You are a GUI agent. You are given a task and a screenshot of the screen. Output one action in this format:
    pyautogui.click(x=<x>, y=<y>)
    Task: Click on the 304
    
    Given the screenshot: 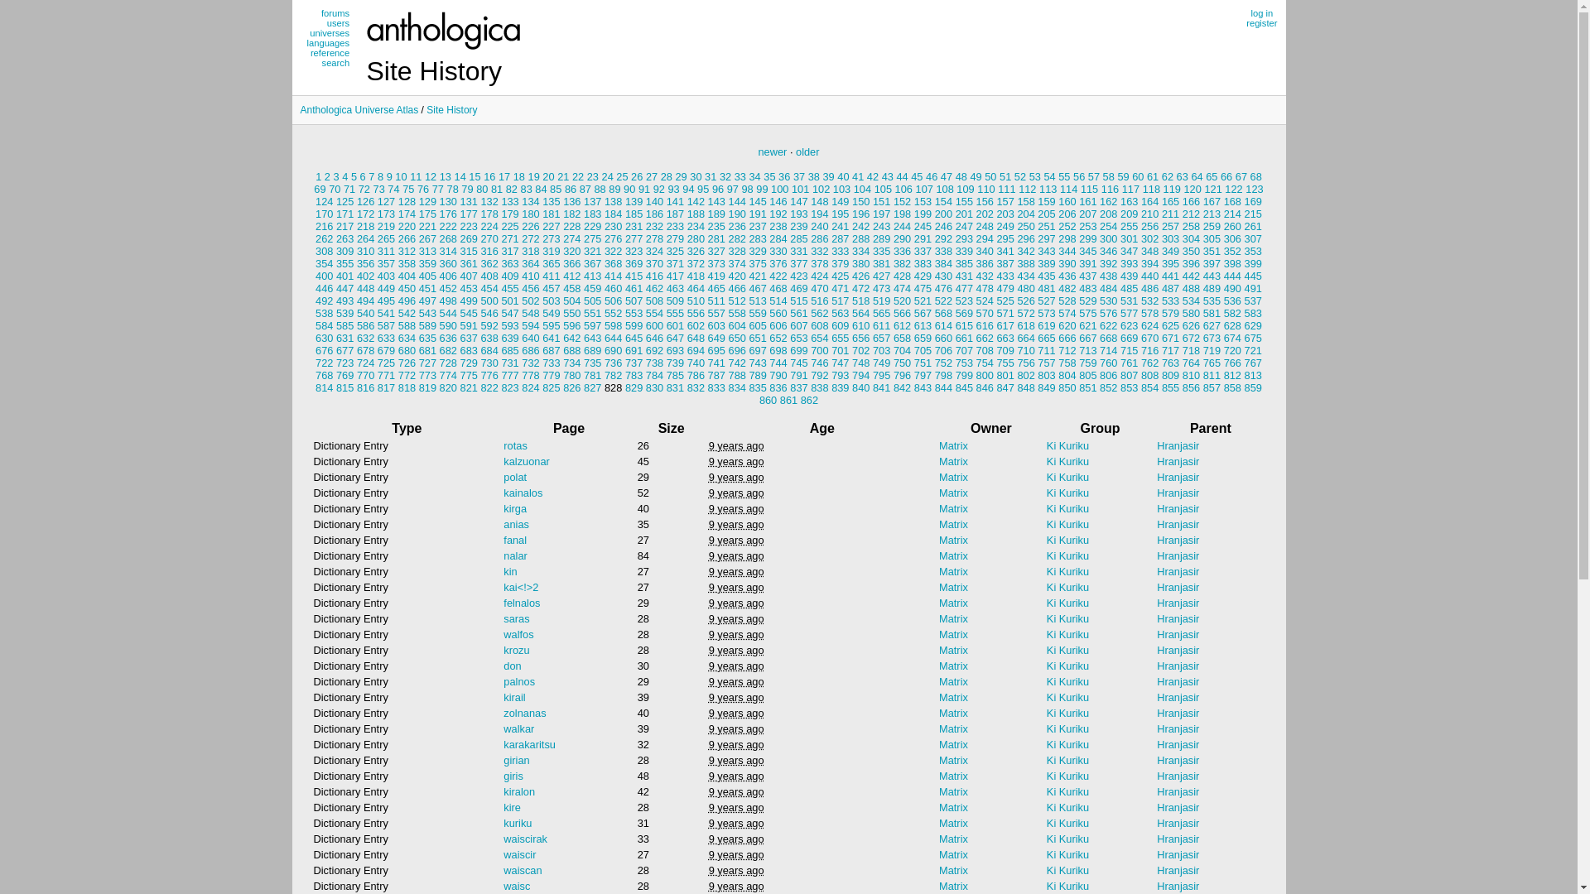 What is the action you would take?
    pyautogui.click(x=1191, y=238)
    